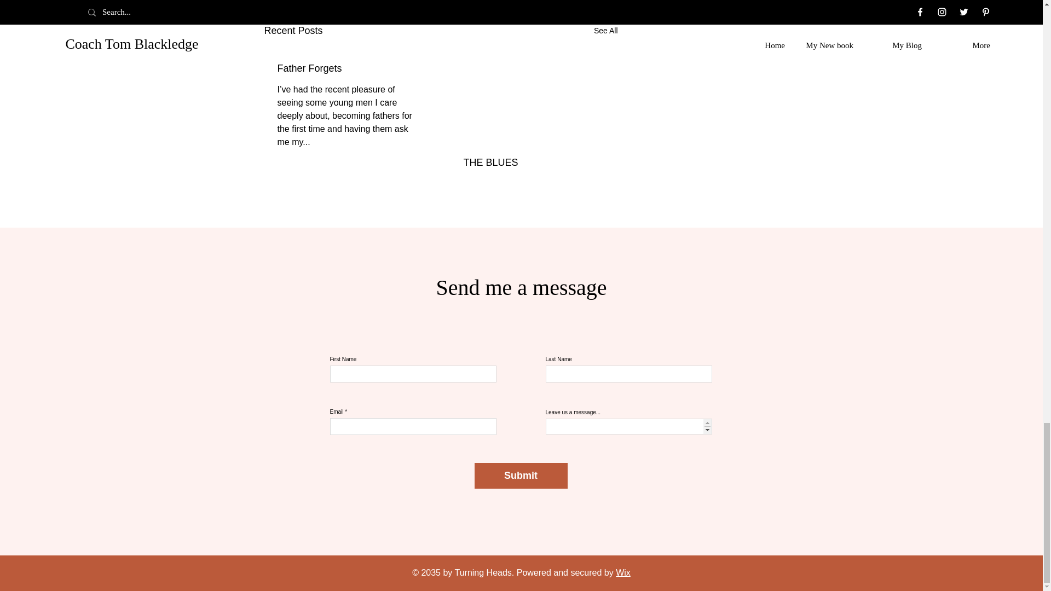 The image size is (1051, 591). I want to click on Father Forgets, so click(348, 68).